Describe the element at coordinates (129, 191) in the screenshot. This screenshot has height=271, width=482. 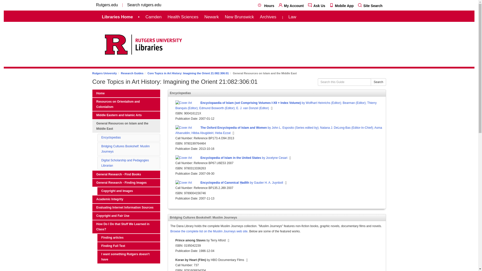
I see `Copyright and Images` at that location.